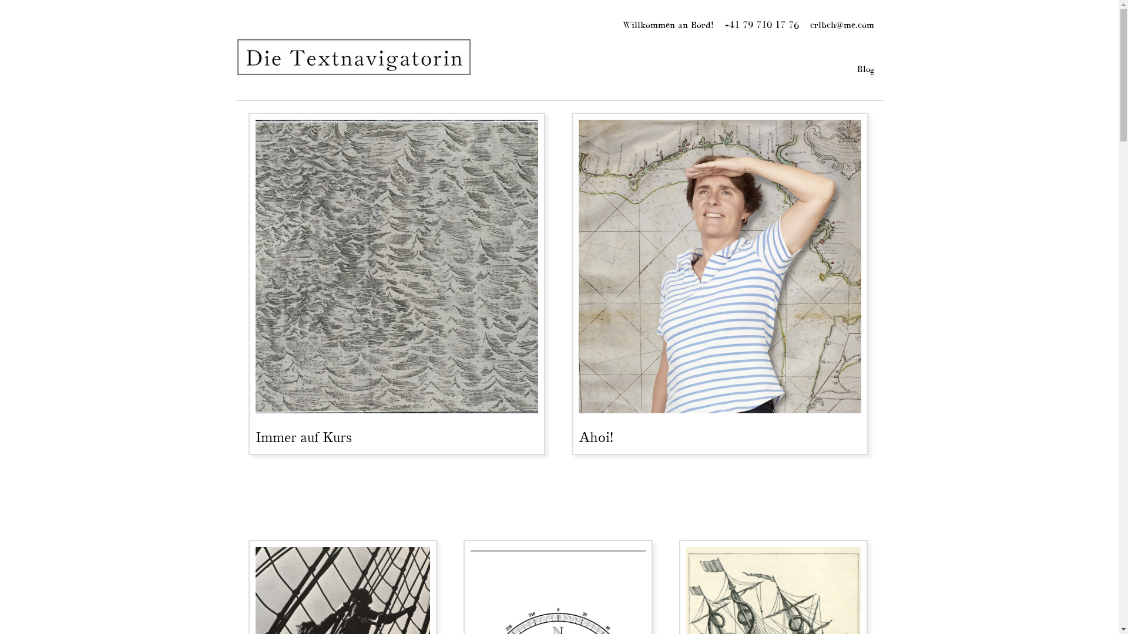 This screenshot has height=634, width=1128. What do you see at coordinates (719, 265) in the screenshot?
I see `Ahoi!` at bounding box center [719, 265].